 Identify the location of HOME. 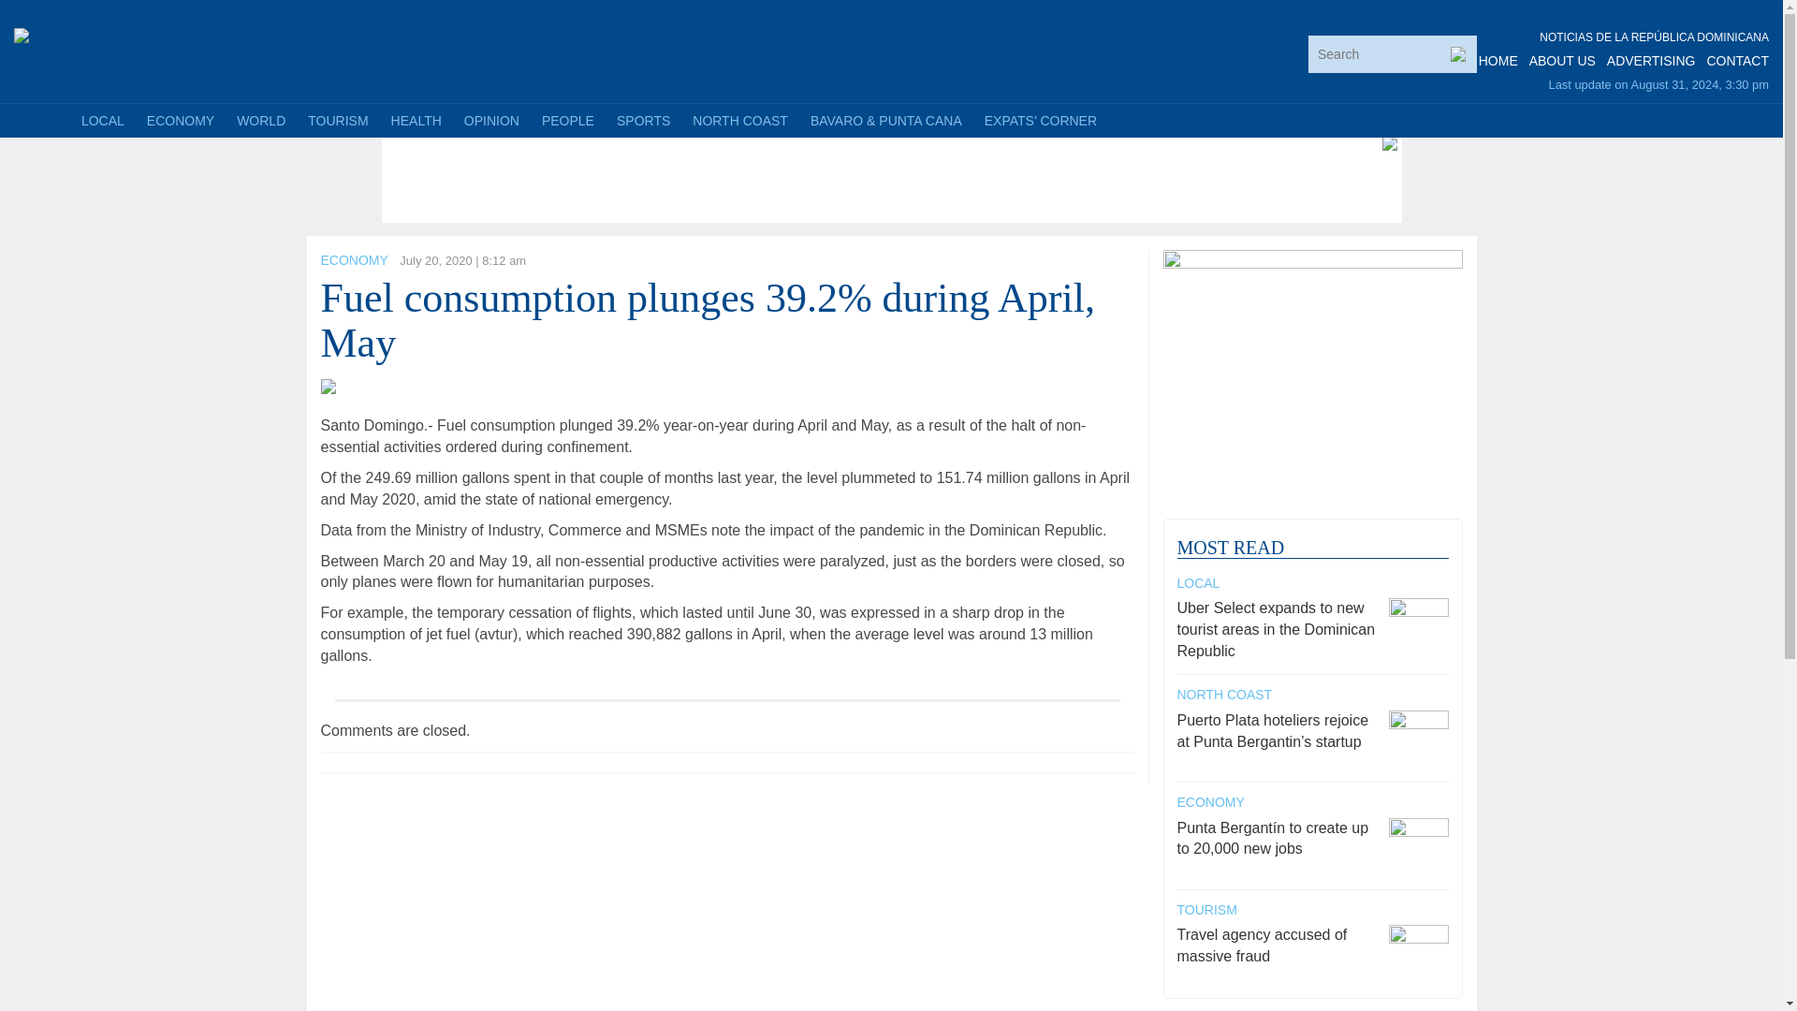
(1498, 61).